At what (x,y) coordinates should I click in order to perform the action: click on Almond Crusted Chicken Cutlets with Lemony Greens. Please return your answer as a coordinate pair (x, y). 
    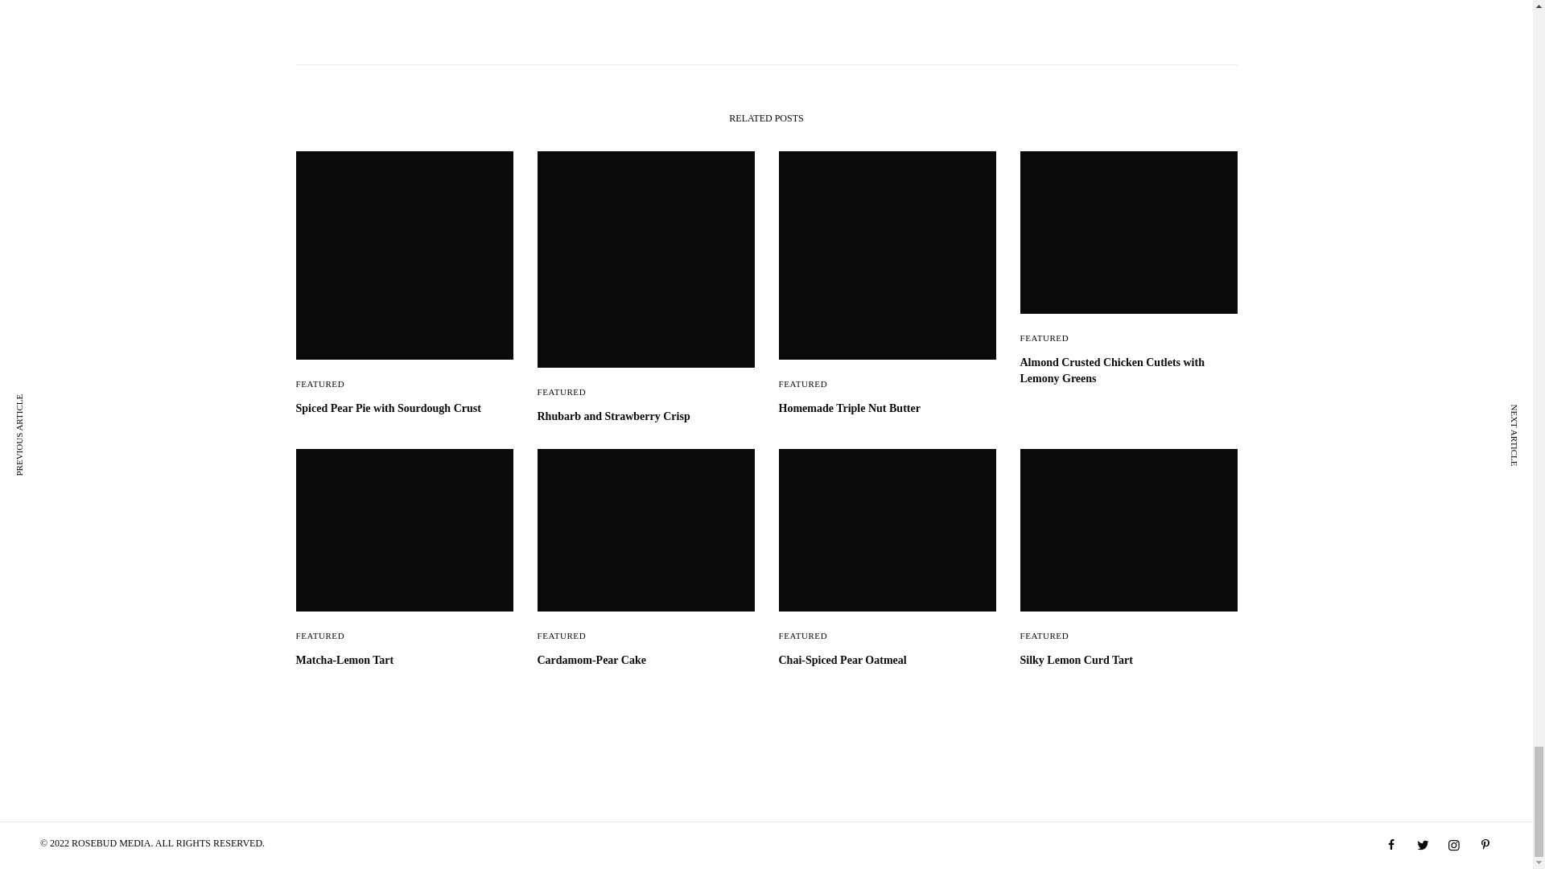
    Looking at the image, I should click on (1128, 370).